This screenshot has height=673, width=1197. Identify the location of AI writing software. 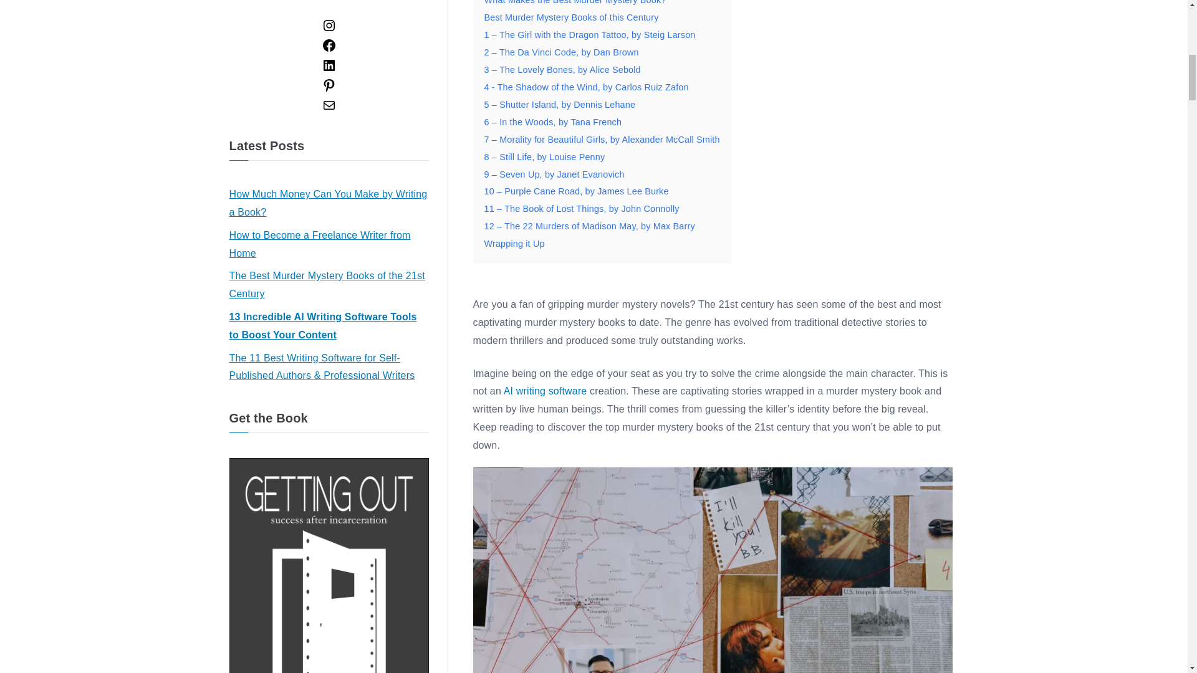
(546, 391).